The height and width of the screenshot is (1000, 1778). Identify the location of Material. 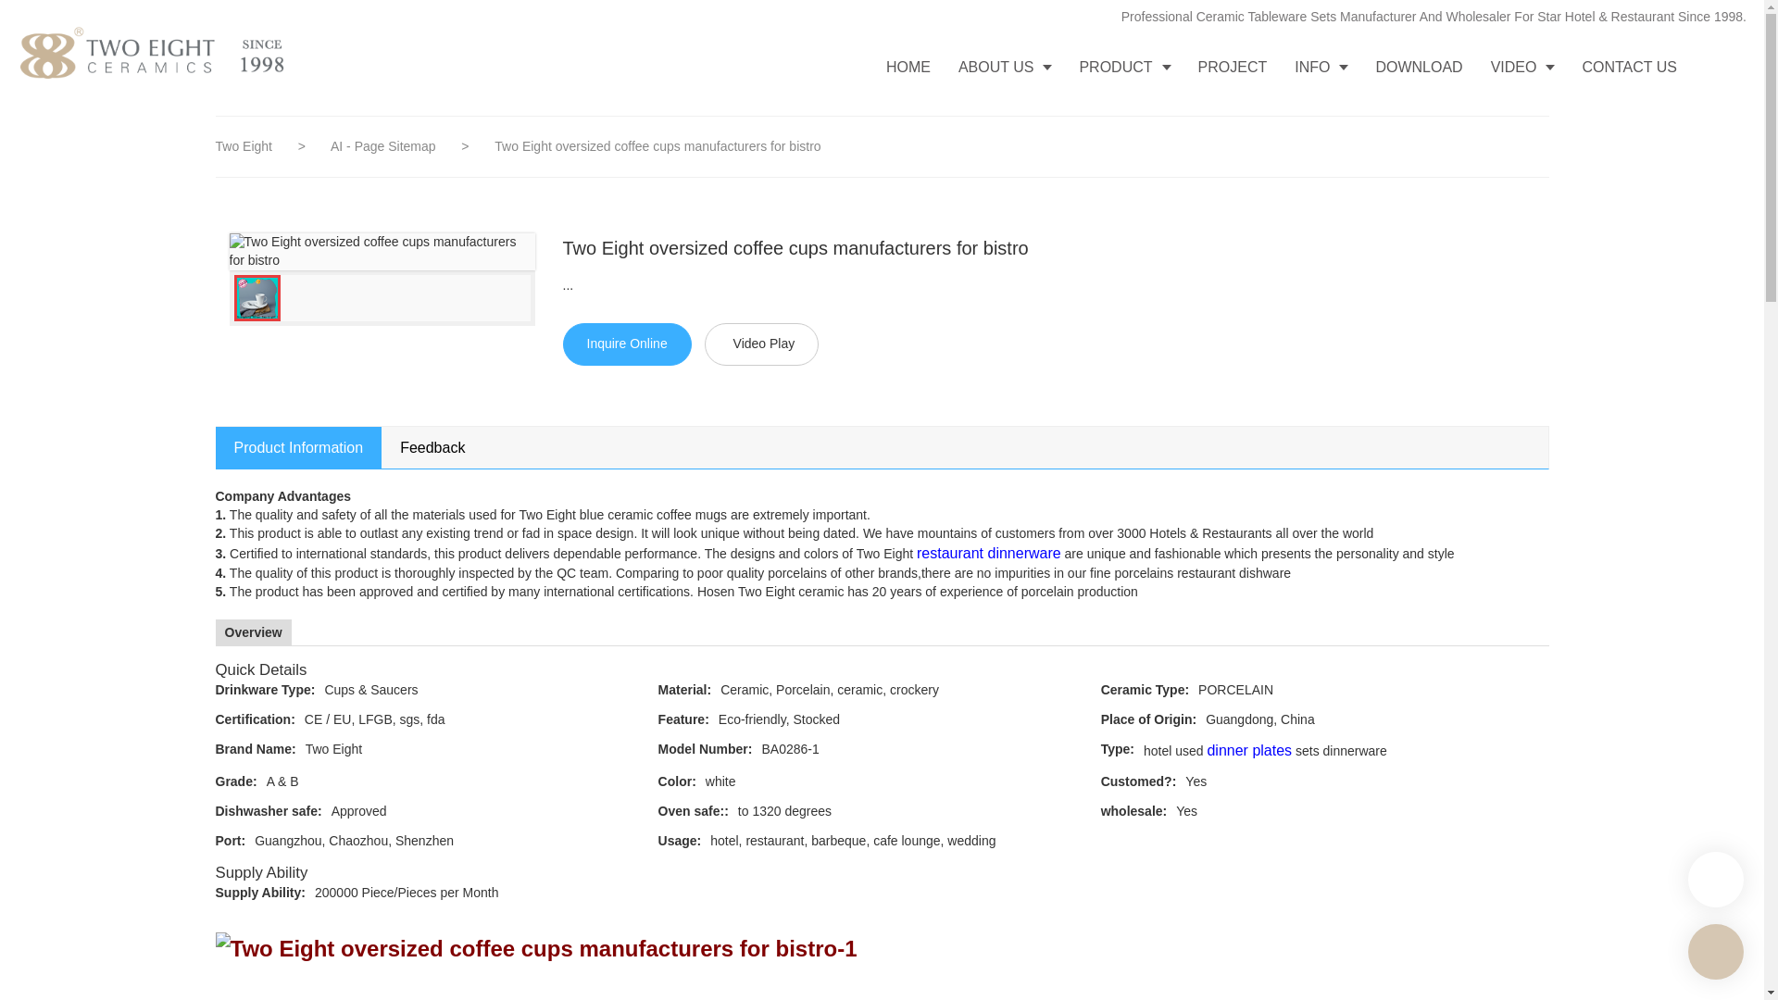
(685, 689).